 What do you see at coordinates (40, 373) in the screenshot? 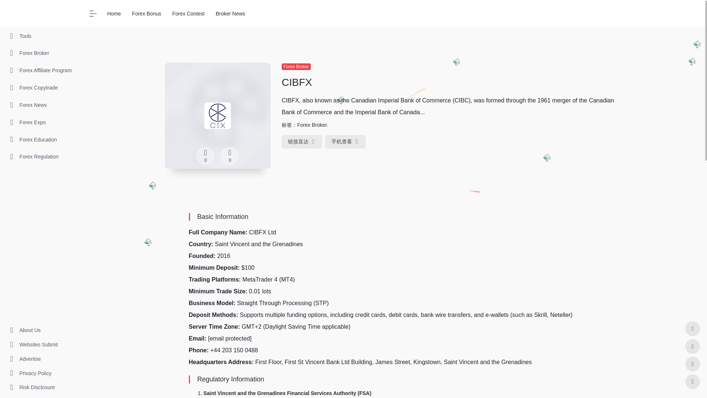
I see `Privacy Policy` at bounding box center [40, 373].